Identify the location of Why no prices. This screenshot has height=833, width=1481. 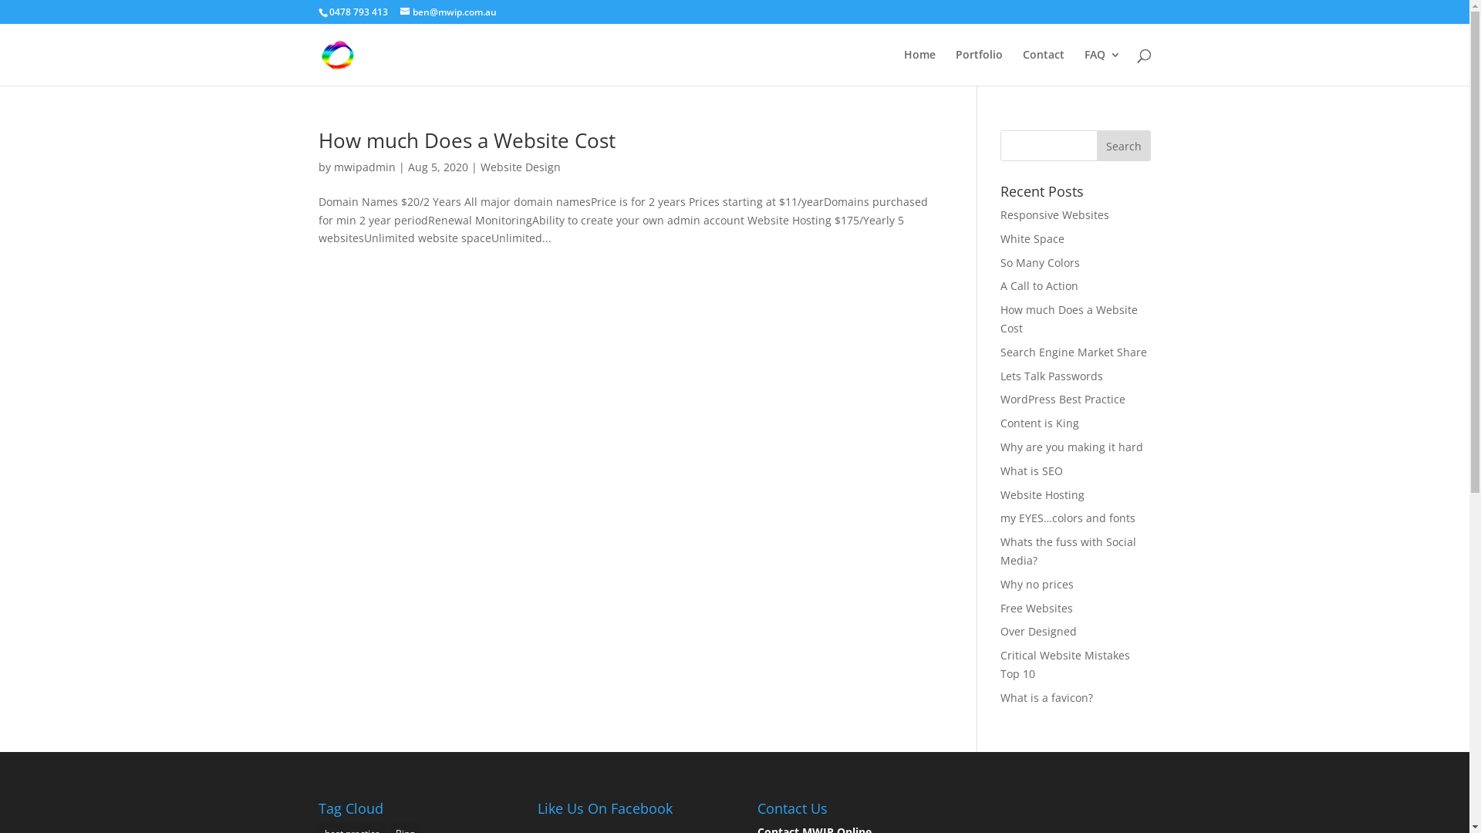
(1037, 584).